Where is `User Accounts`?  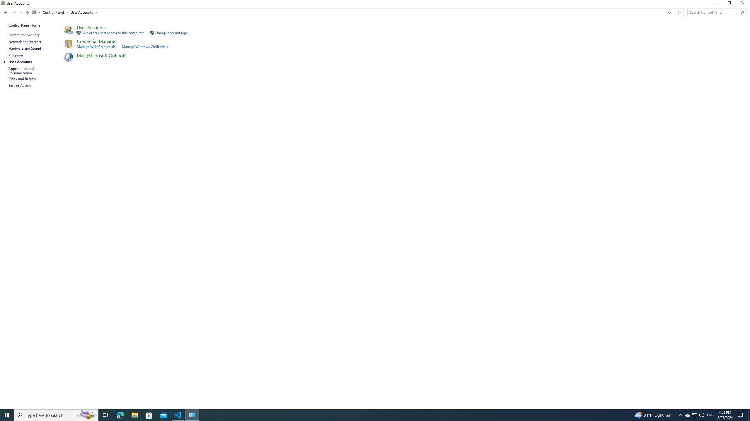
User Accounts is located at coordinates (84, 12).